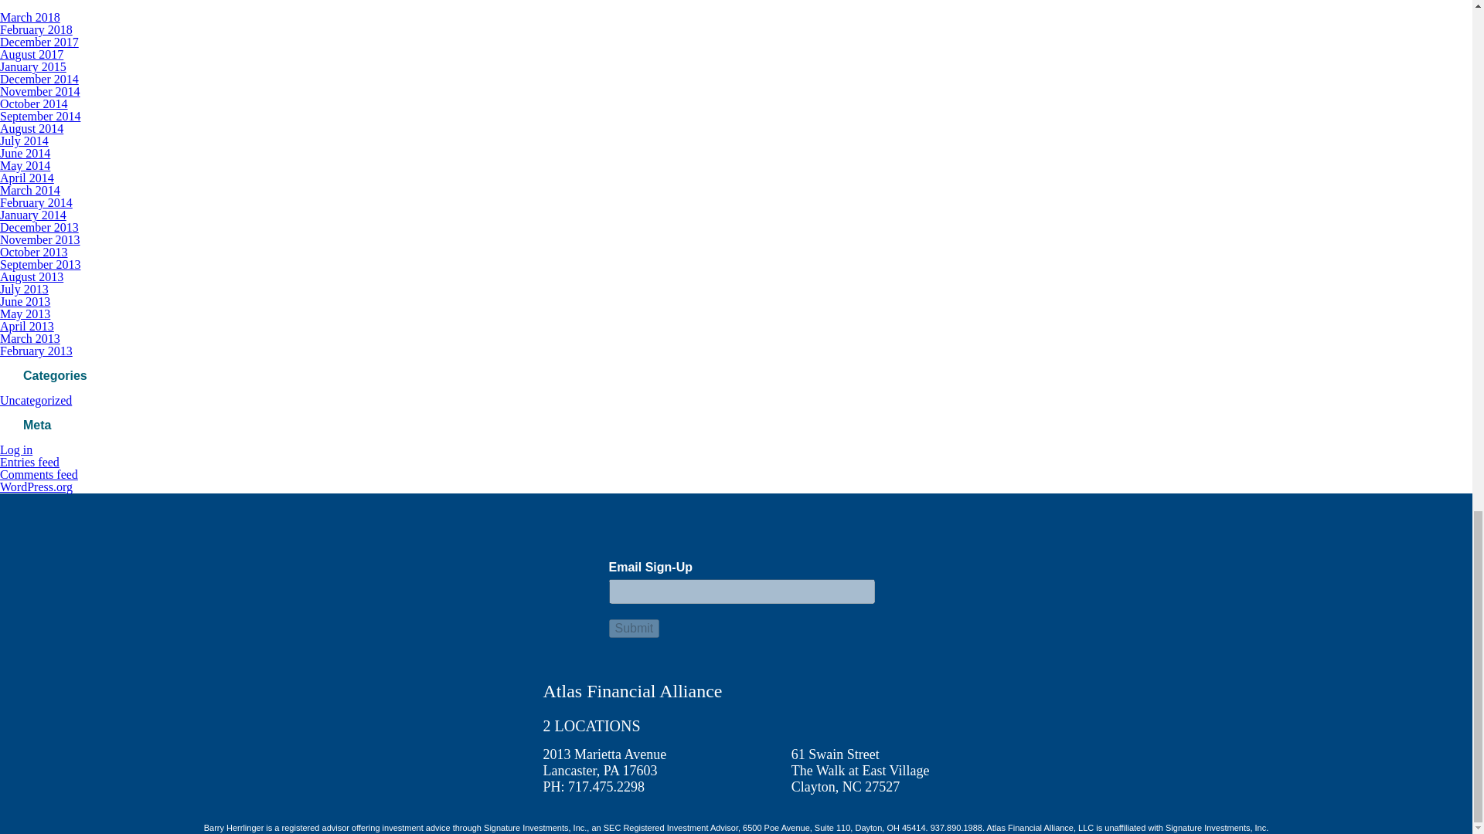  Describe the element at coordinates (32, 128) in the screenshot. I see `August 2014` at that location.